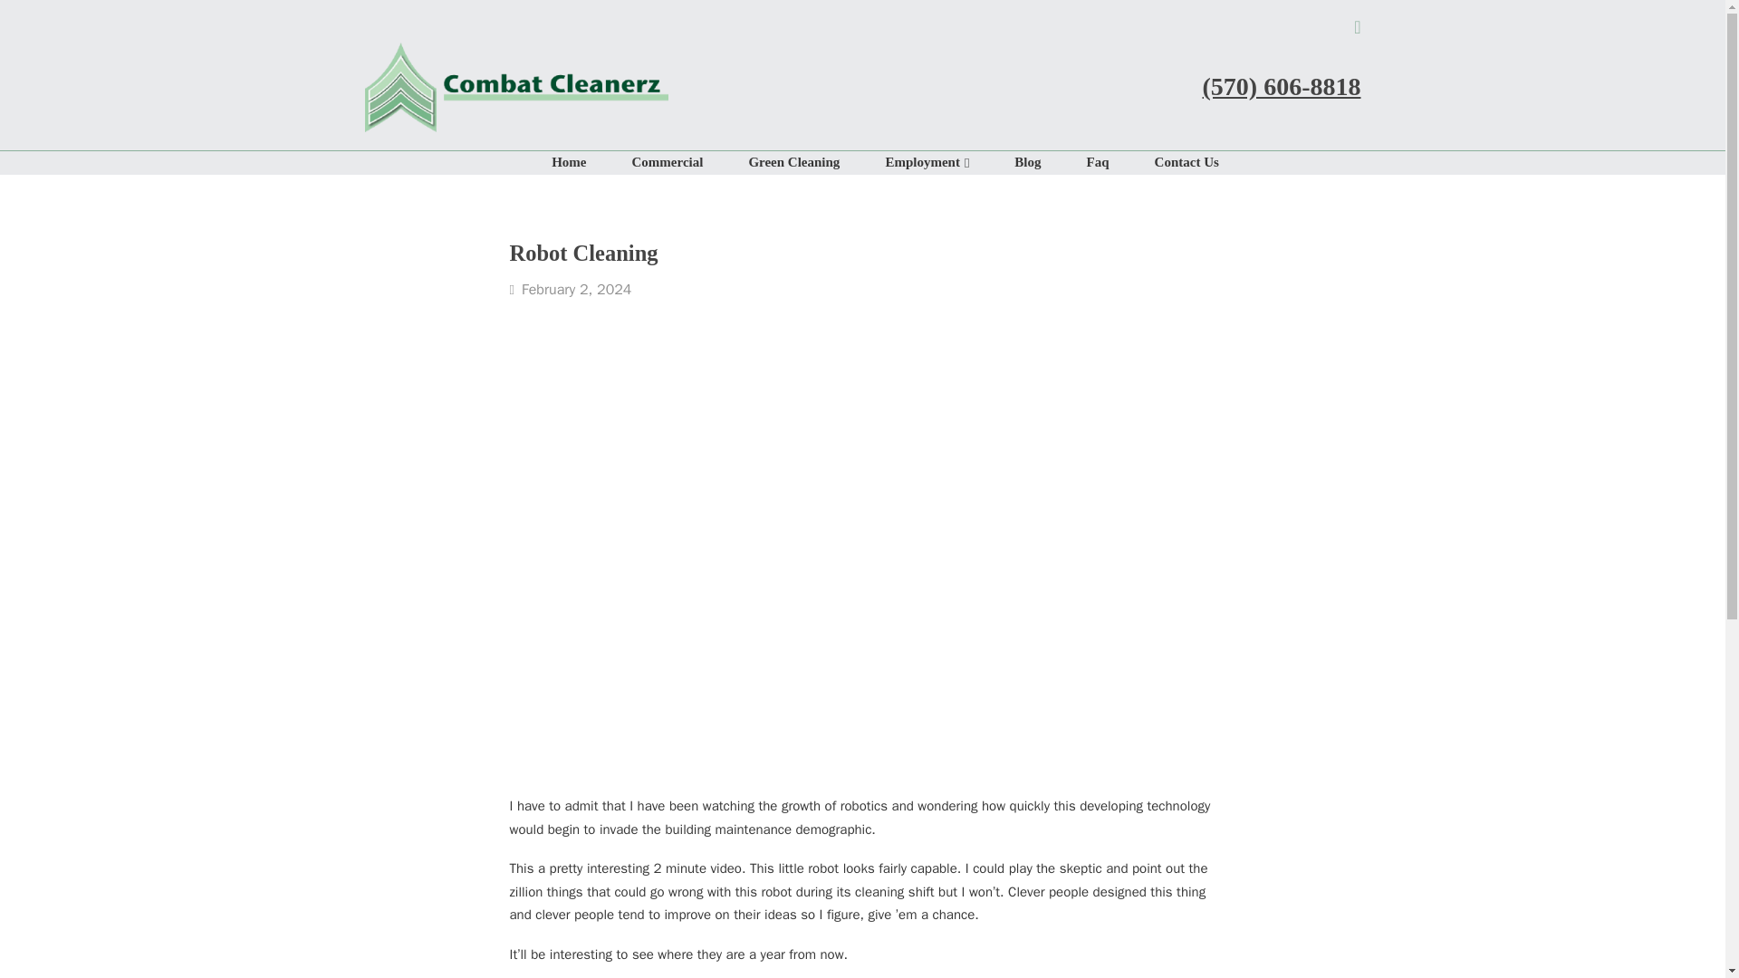  I want to click on Blog, so click(1004, 163).